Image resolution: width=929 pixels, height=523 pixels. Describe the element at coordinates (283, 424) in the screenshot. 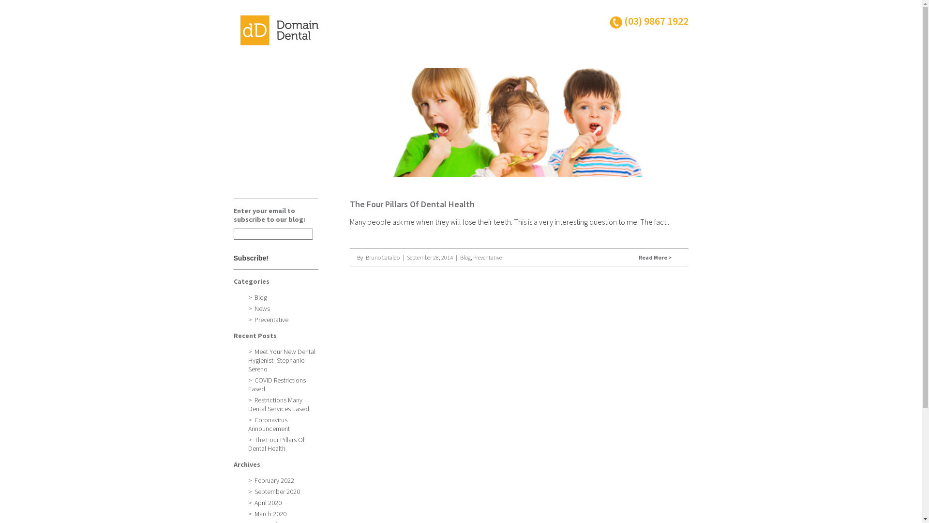

I see `Coronavirus Announcement` at that location.